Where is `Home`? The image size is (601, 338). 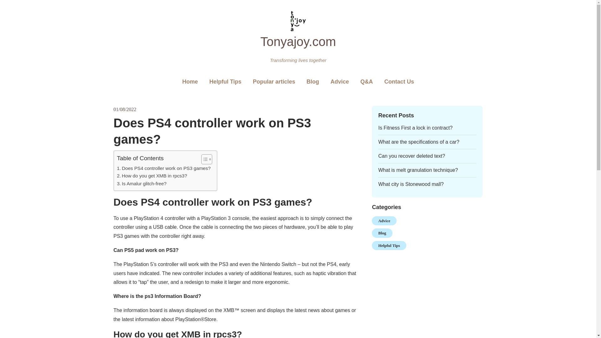 Home is located at coordinates (190, 82).